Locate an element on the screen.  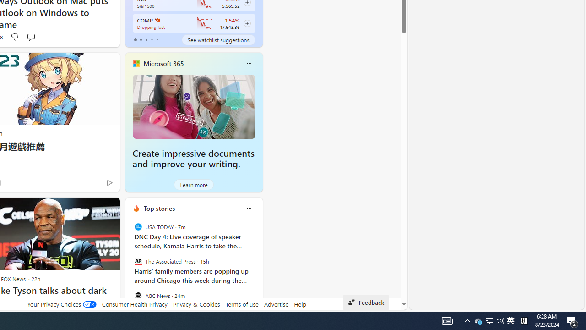
ABC News is located at coordinates (138, 295).